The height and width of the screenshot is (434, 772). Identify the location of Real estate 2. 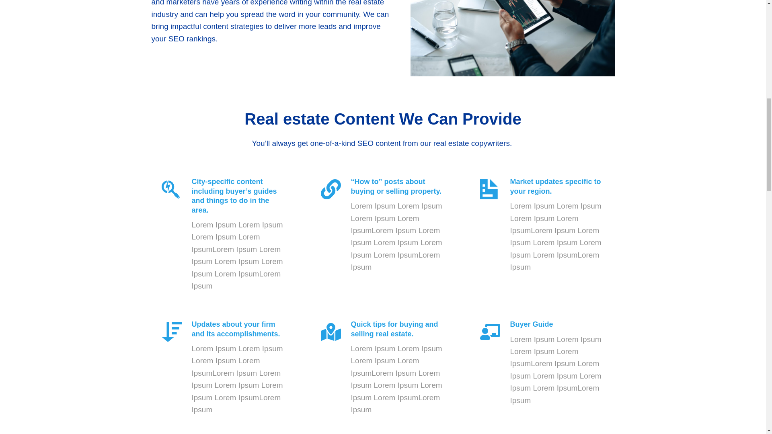
(512, 38).